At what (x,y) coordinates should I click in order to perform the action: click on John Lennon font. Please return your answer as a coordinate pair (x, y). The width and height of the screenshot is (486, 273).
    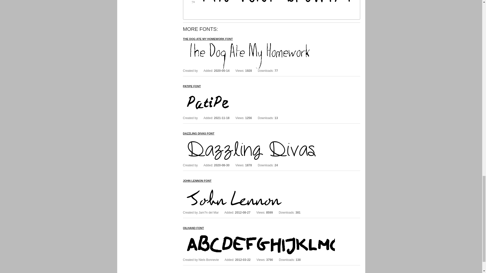
    Looking at the image, I should click on (259, 187).